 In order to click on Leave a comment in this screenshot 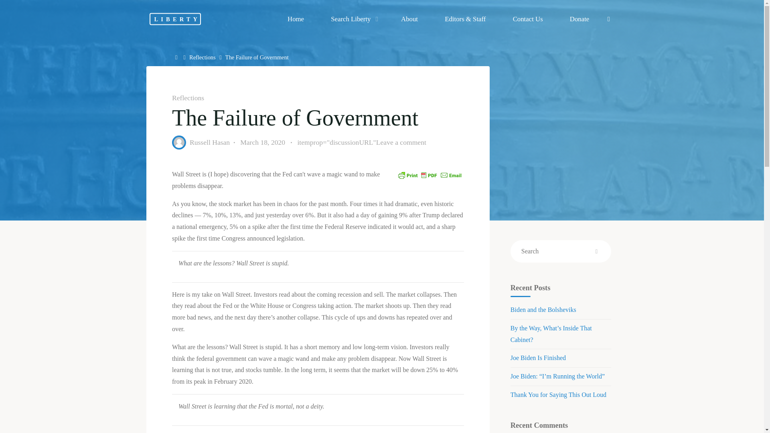, I will do `click(400, 142)`.